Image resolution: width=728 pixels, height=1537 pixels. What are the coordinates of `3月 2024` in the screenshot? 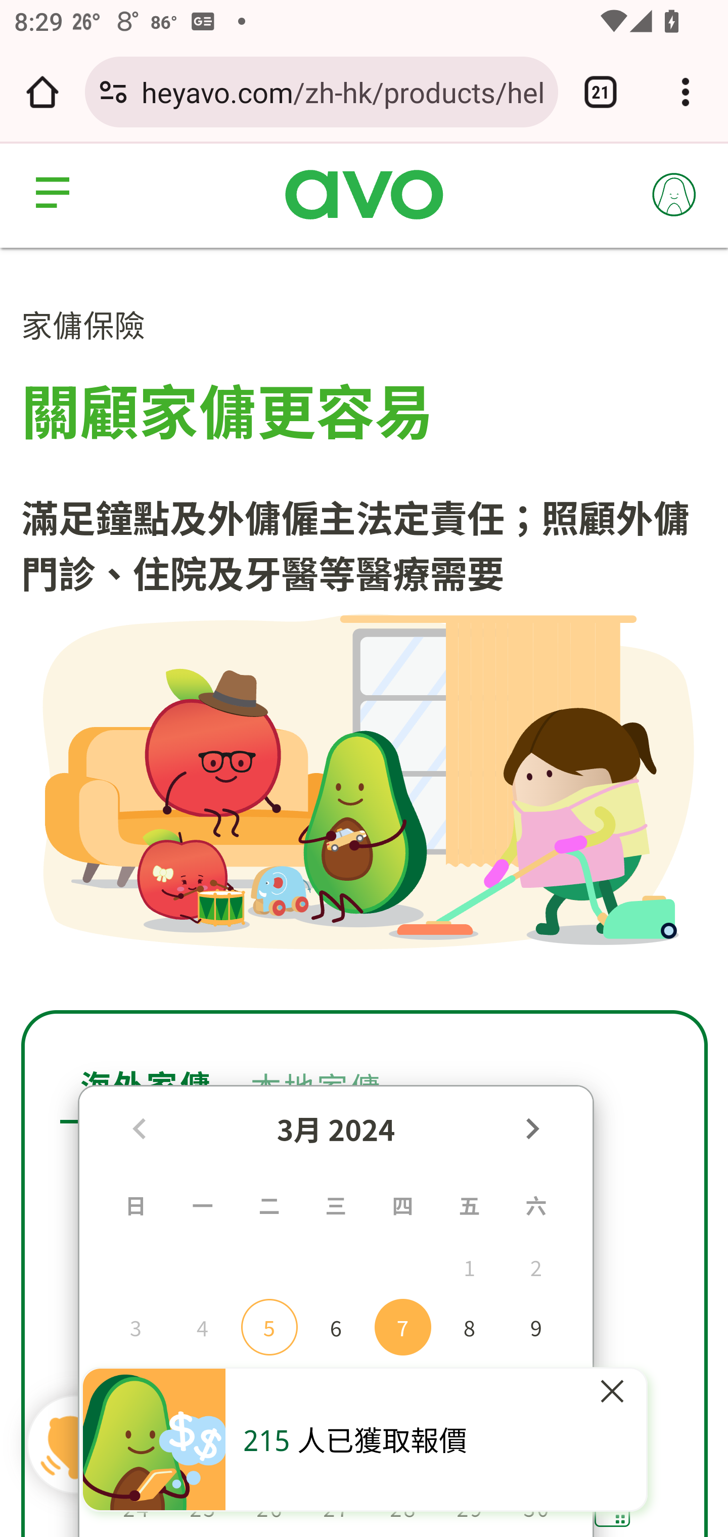 It's located at (336, 1128).